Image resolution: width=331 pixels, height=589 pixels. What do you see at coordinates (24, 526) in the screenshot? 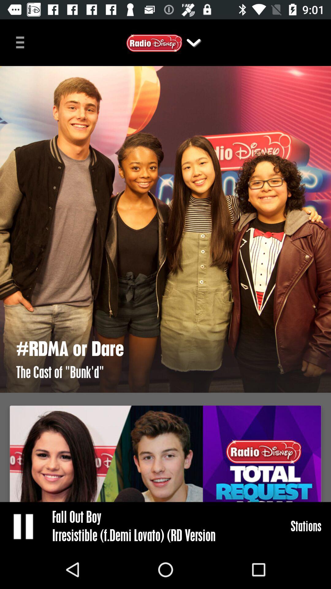
I see `select the item next to the fall out boy icon` at bounding box center [24, 526].